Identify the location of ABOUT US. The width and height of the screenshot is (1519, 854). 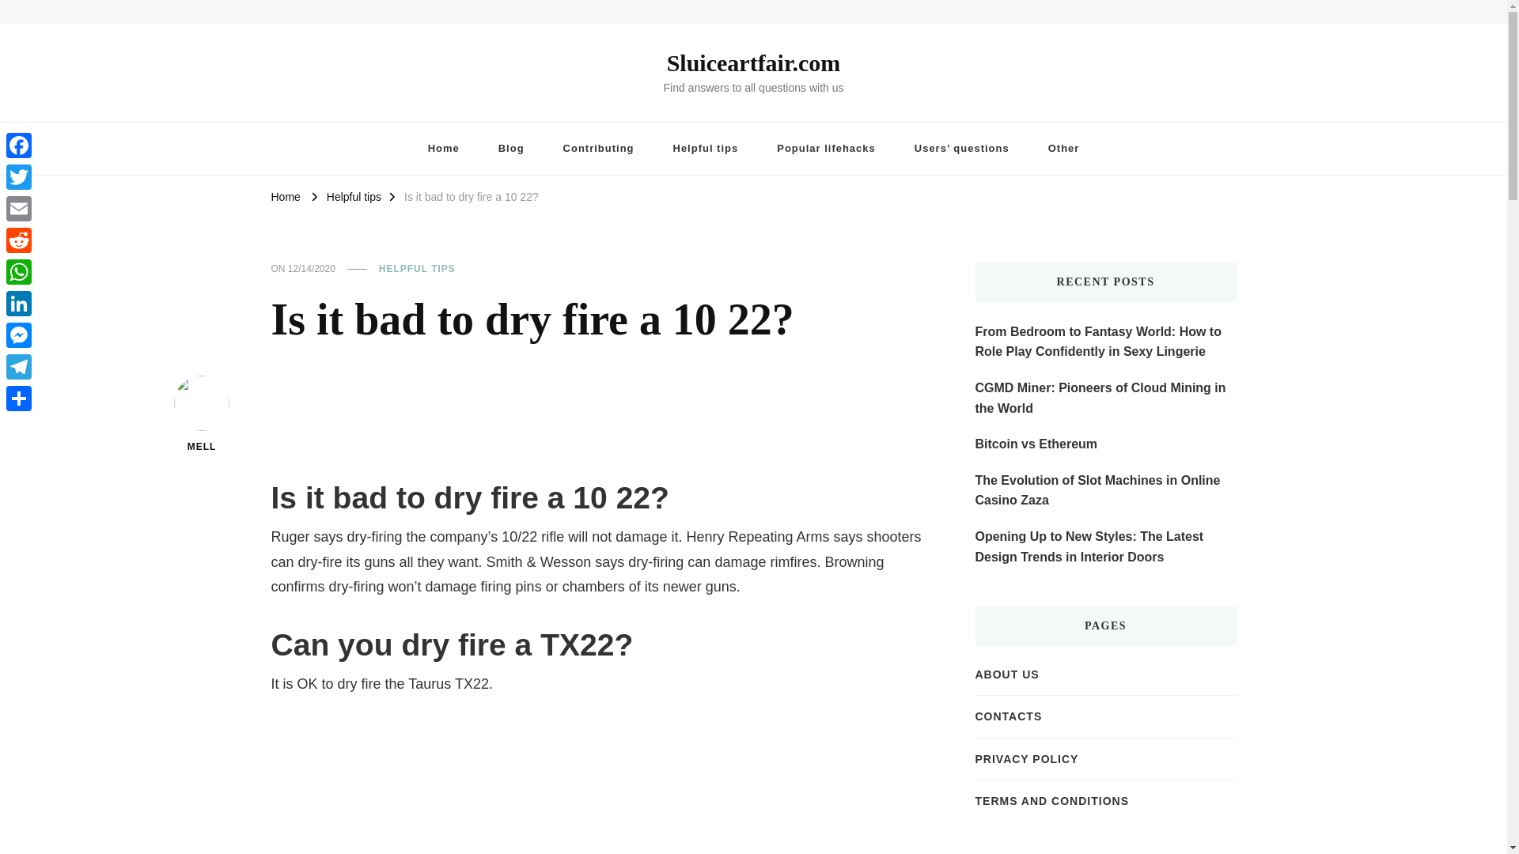
(1006, 675).